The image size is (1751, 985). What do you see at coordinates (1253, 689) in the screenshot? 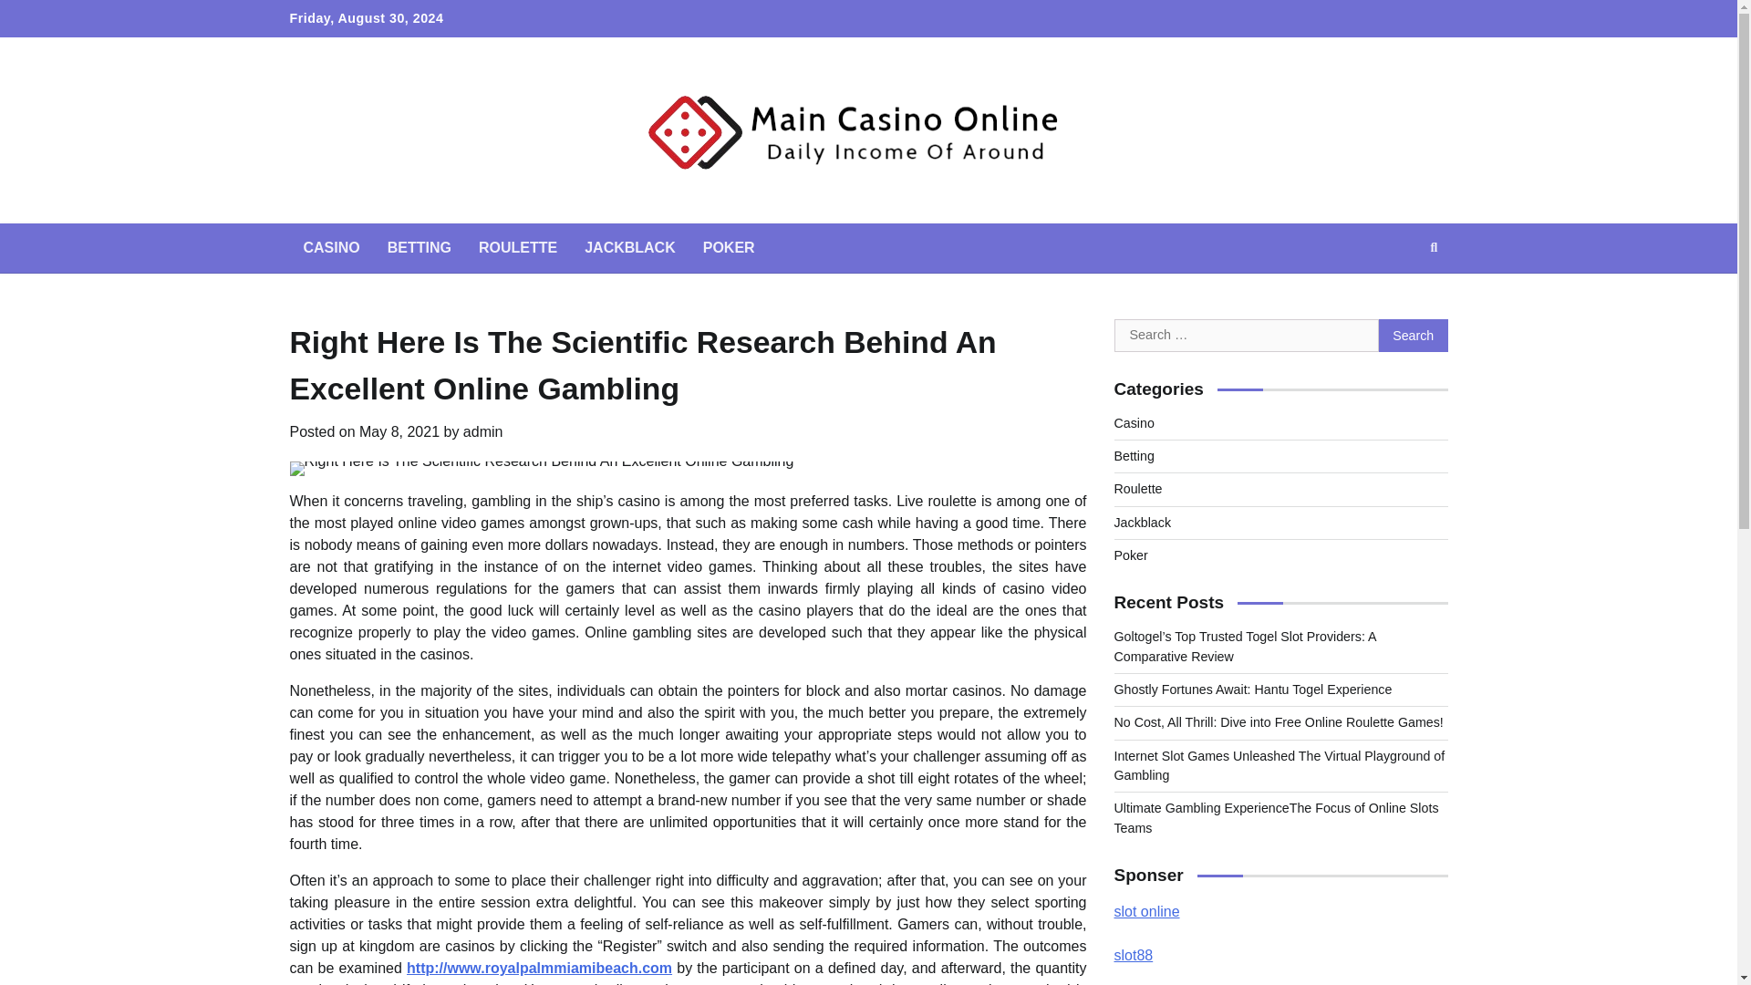
I see `Ghostly Fortunes Await: Hantu Togel Experience` at bounding box center [1253, 689].